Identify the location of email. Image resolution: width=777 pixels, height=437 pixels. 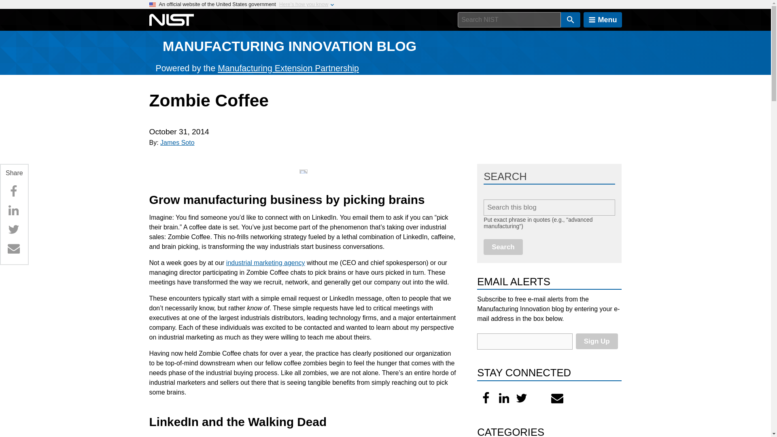
(524, 342).